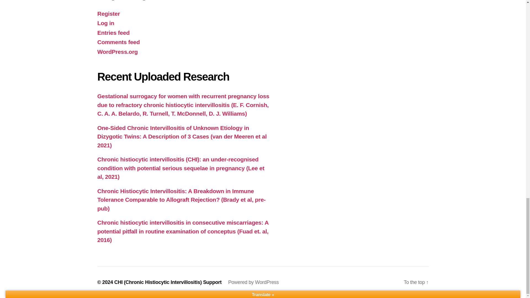  Describe the element at coordinates (117, 52) in the screenshot. I see `WordPress.org` at that location.